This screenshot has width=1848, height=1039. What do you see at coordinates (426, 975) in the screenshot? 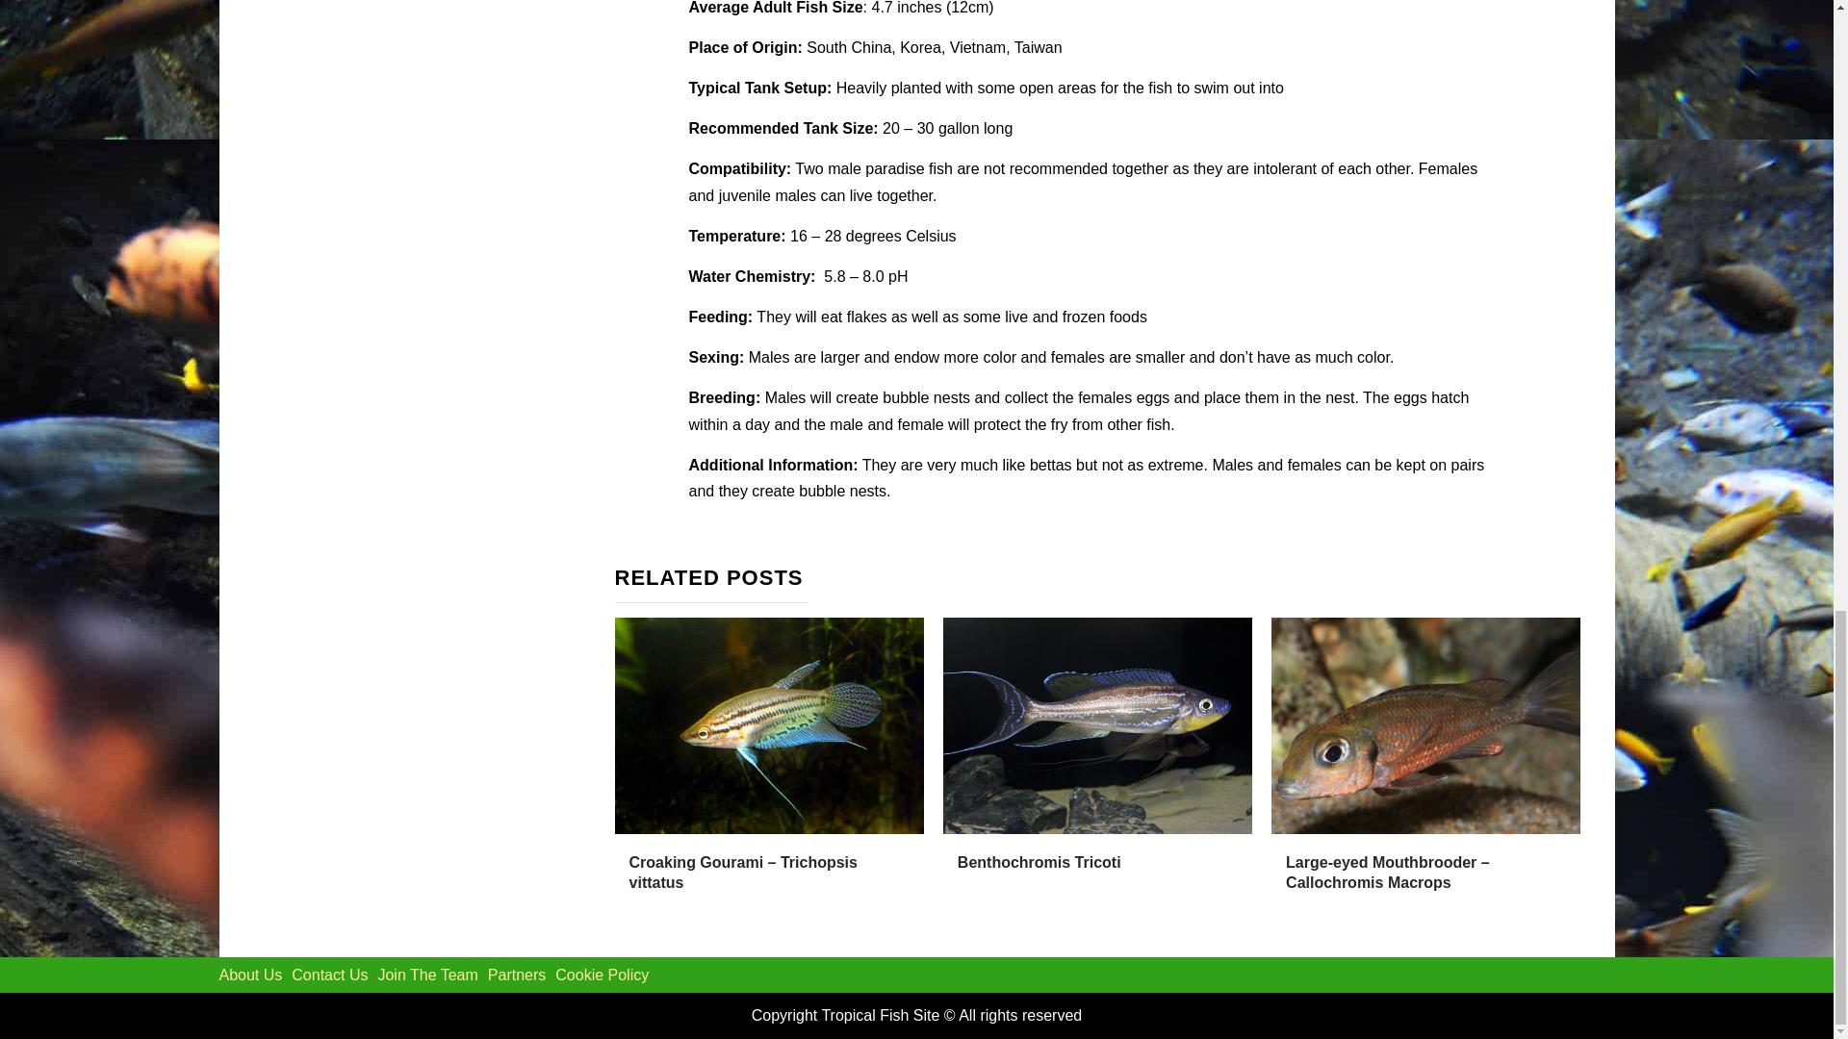
I see `Join The Team` at bounding box center [426, 975].